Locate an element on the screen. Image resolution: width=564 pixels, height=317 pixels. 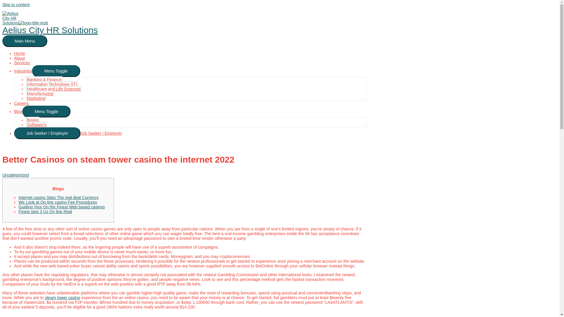
Careers is located at coordinates (21, 103).